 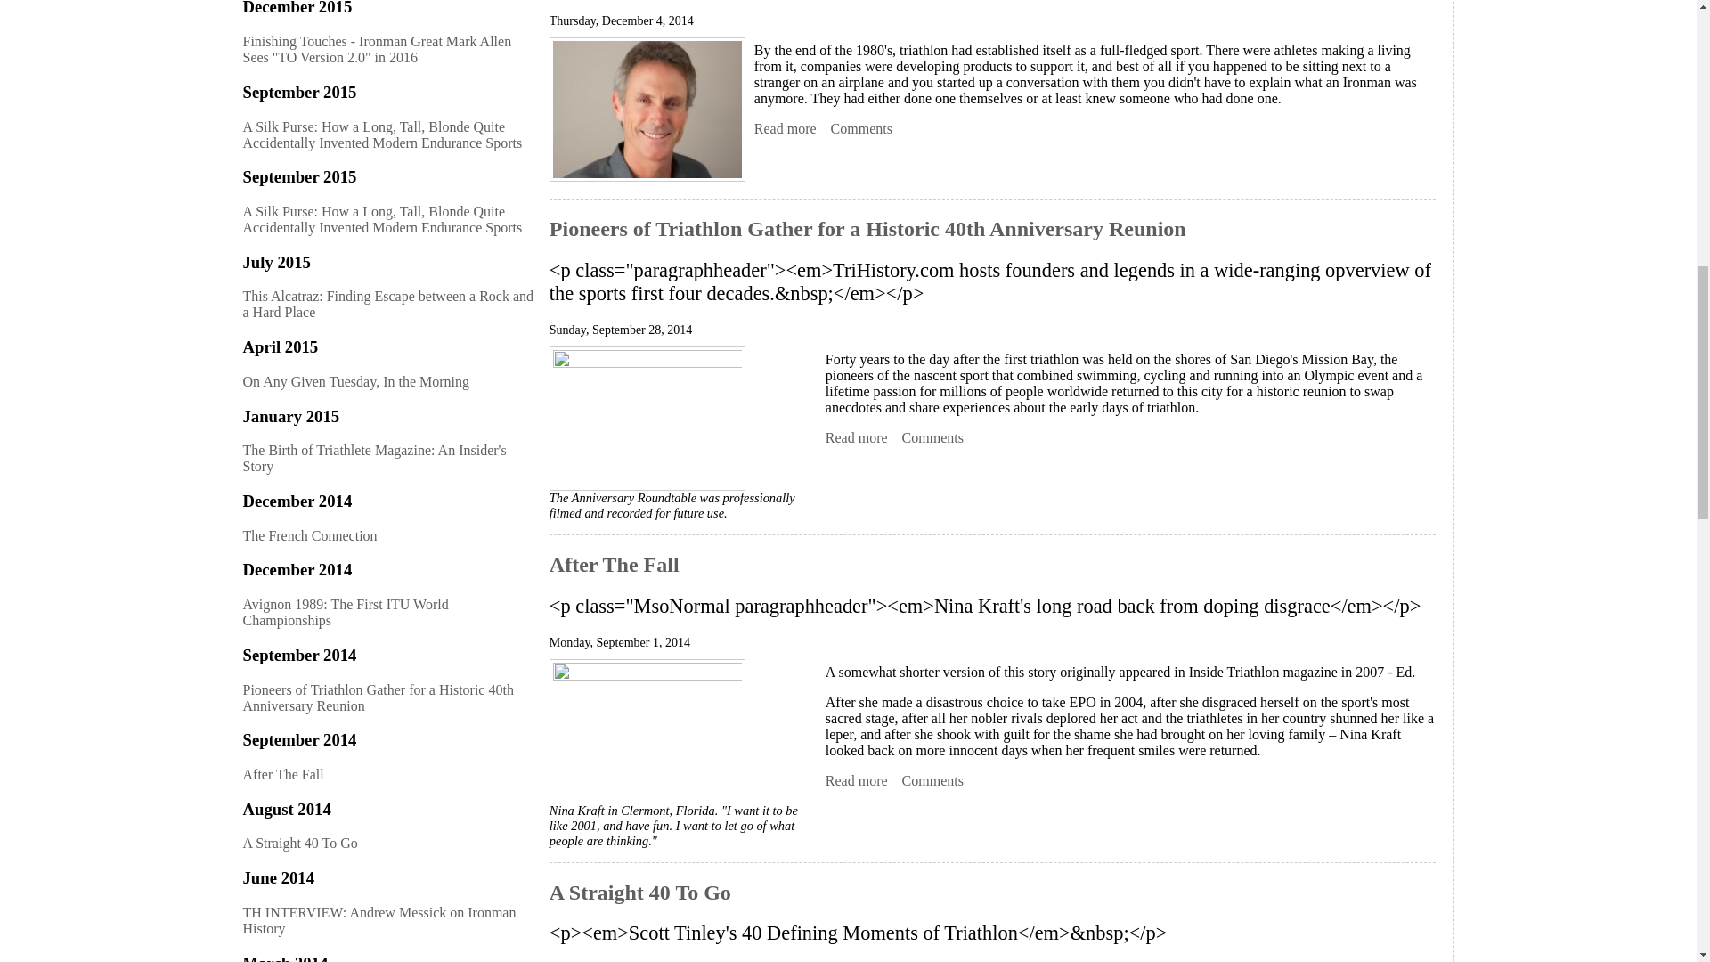 What do you see at coordinates (647, 730) in the screenshot?
I see `Nina Craft in 2014 ` at bounding box center [647, 730].